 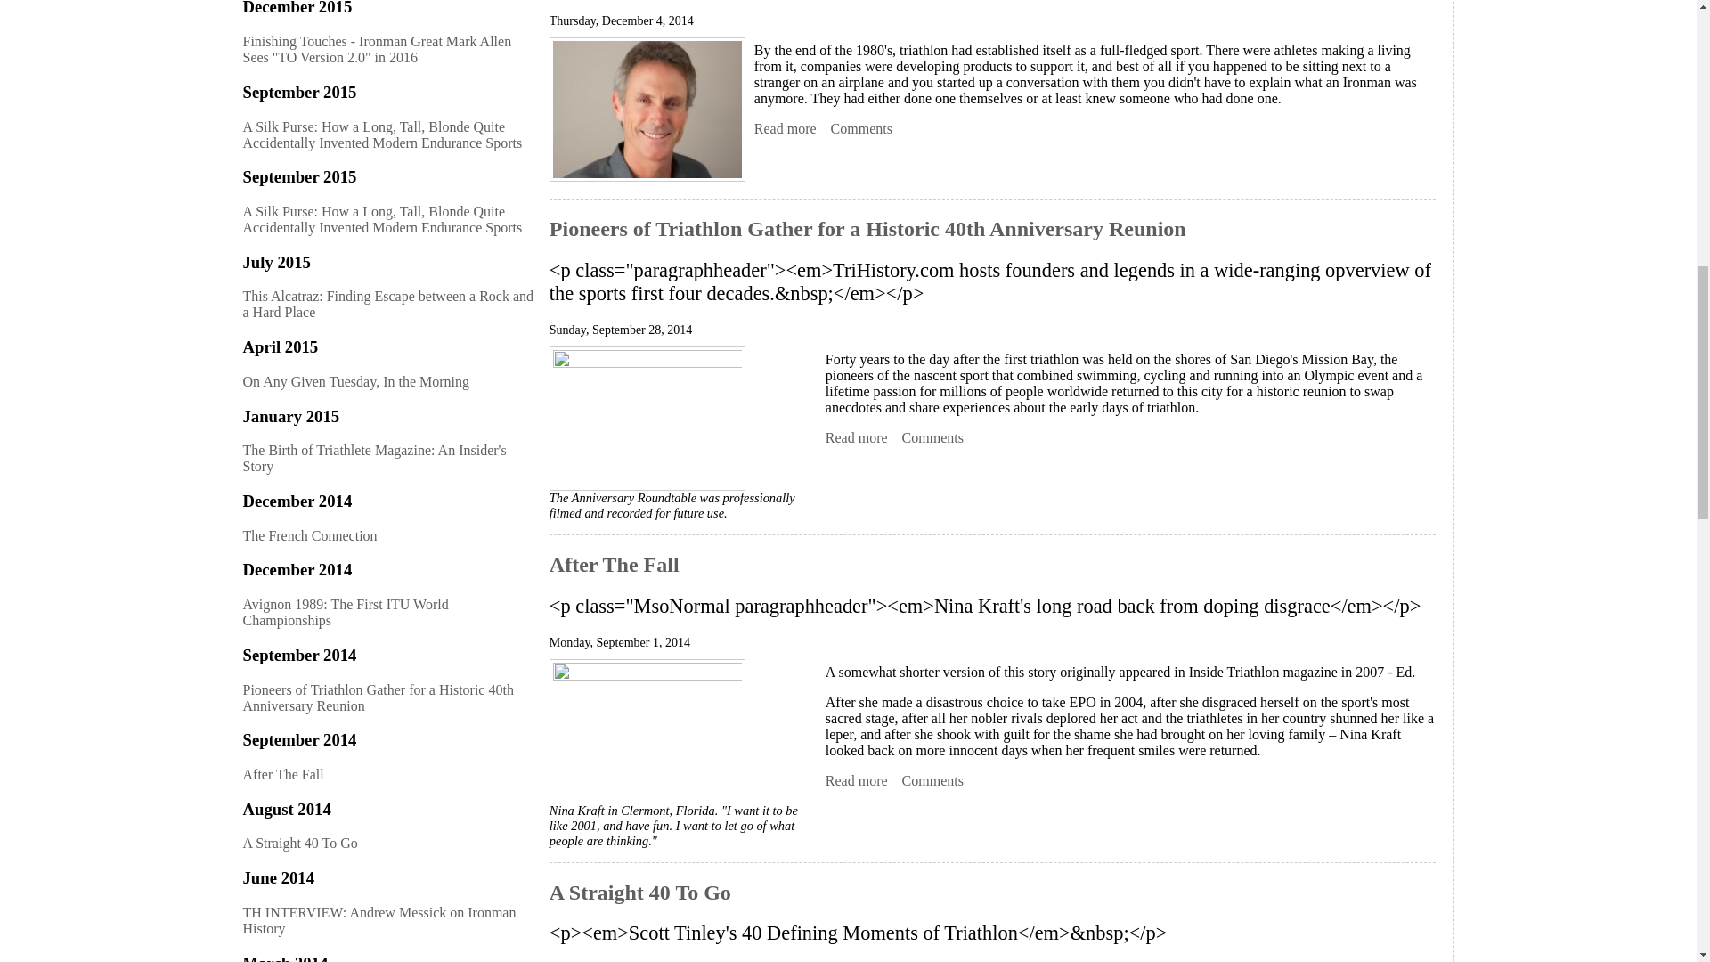 What do you see at coordinates (647, 730) in the screenshot?
I see `Nina Craft in 2014 ` at bounding box center [647, 730].